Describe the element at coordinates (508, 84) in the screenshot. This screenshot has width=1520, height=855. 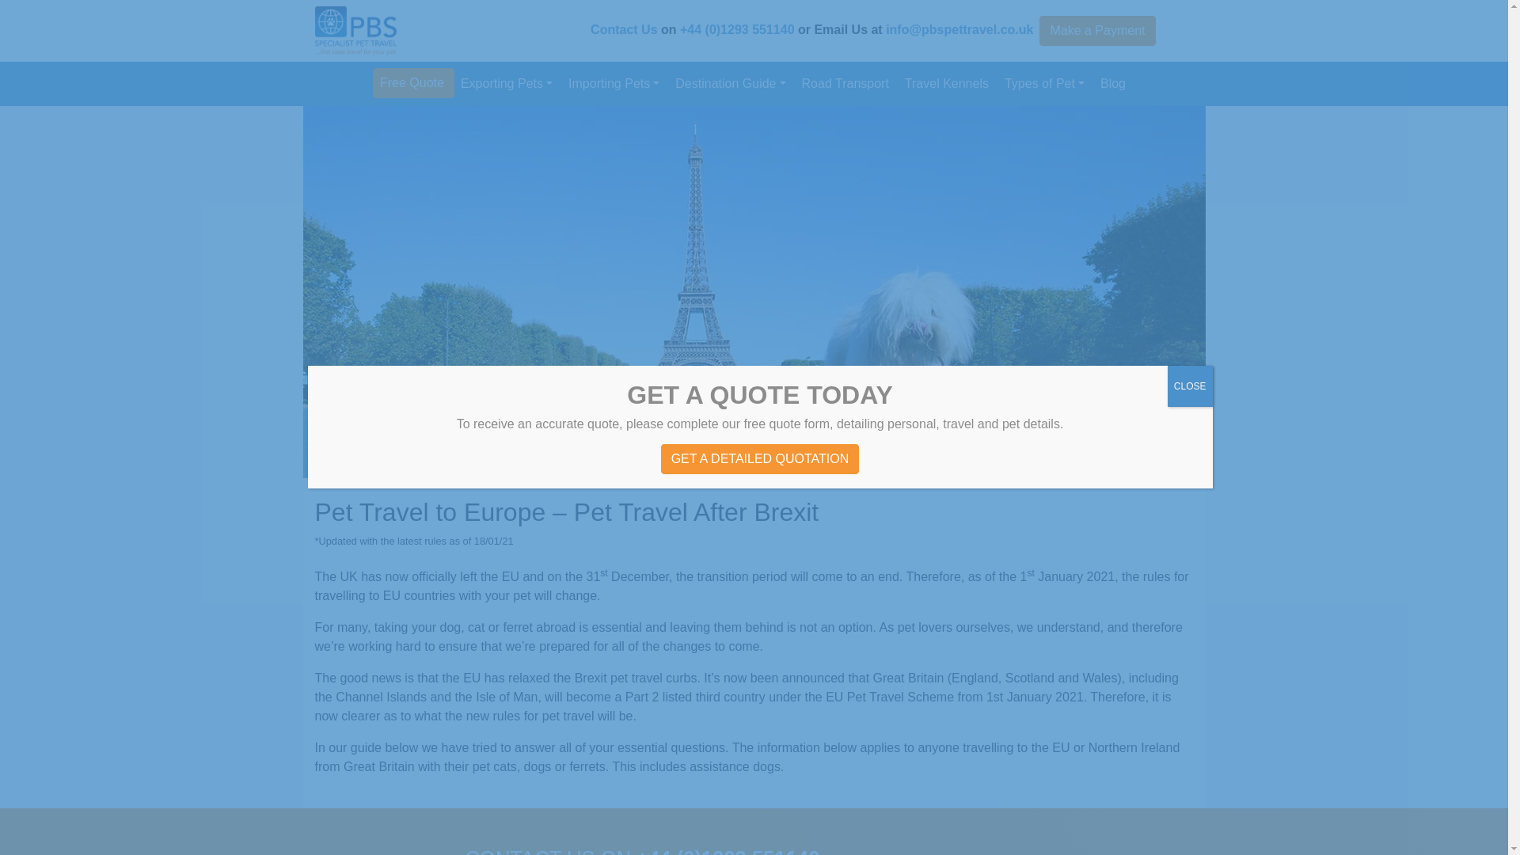
I see `Exporting Pets` at that location.